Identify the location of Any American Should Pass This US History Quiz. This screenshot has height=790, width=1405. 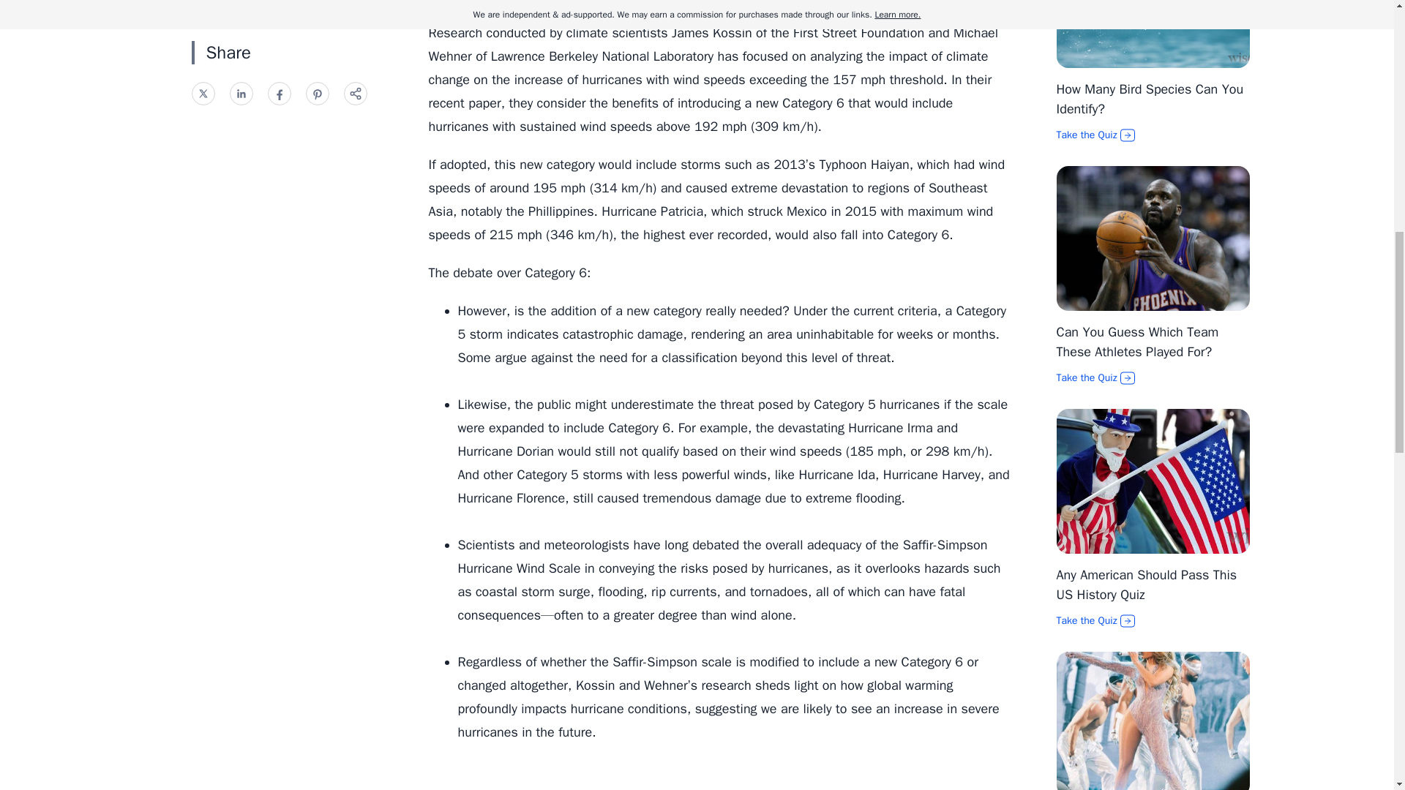
(1147, 585).